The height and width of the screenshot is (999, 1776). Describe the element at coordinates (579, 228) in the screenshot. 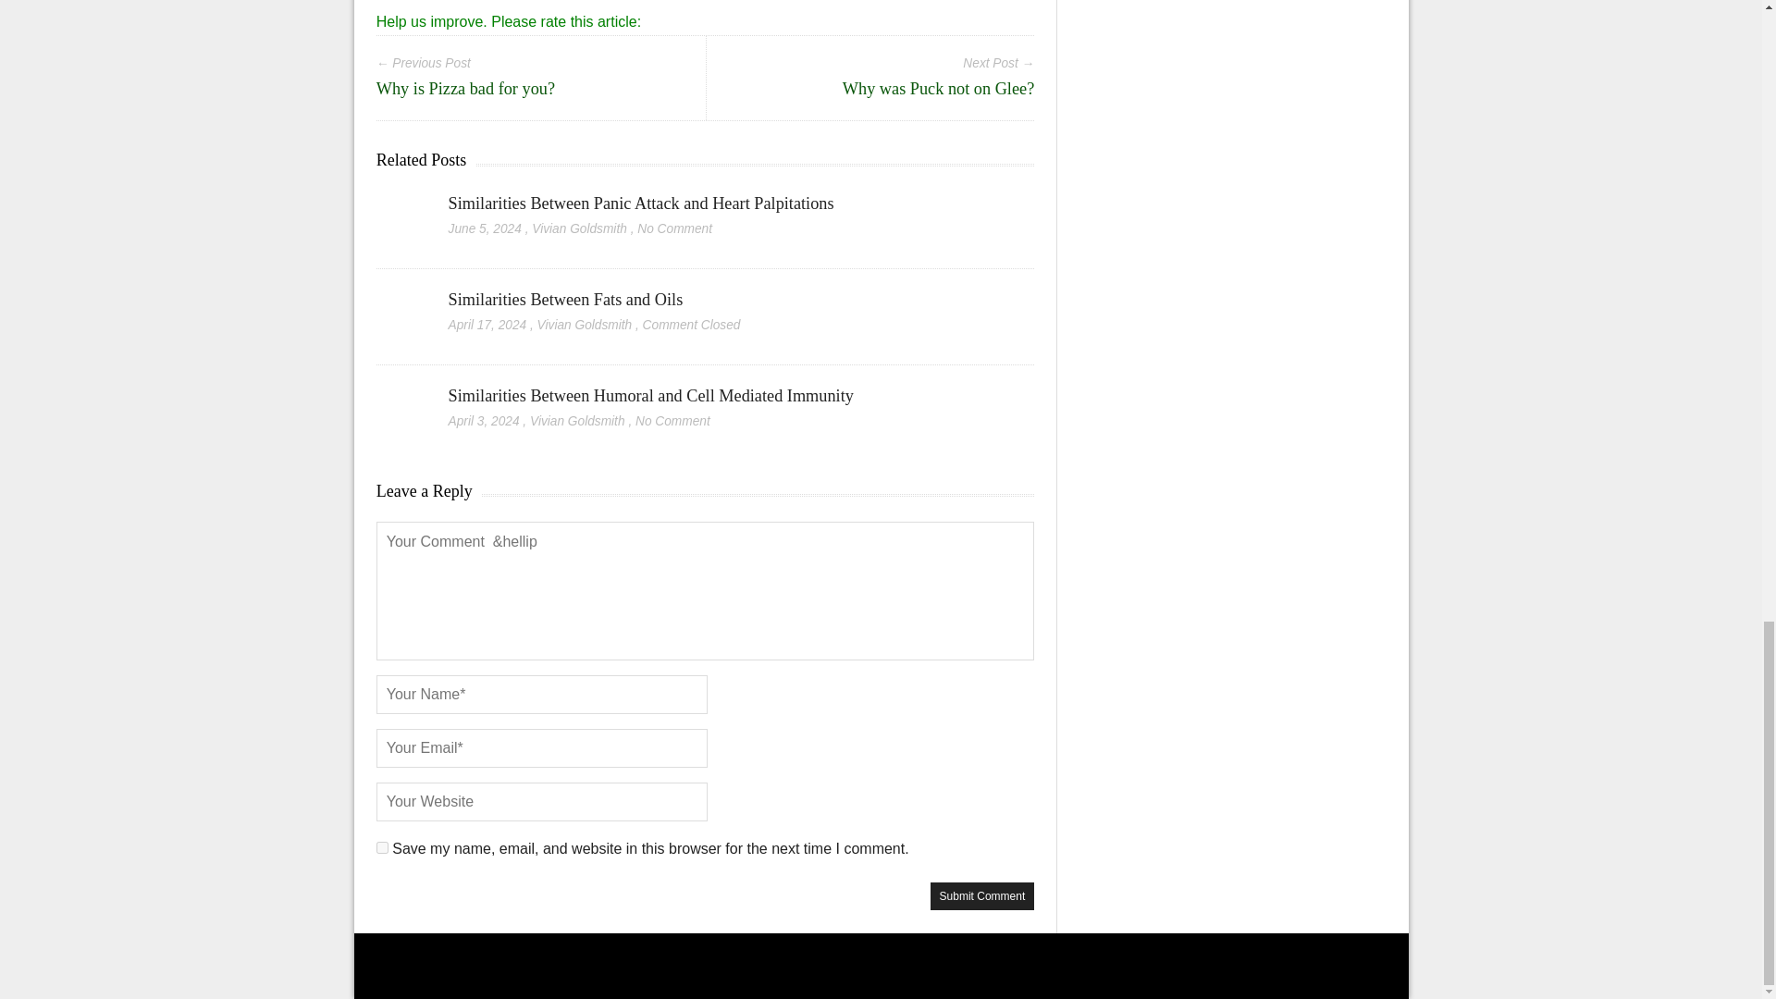

I see `Posts by Vivian Goldsmith` at that location.